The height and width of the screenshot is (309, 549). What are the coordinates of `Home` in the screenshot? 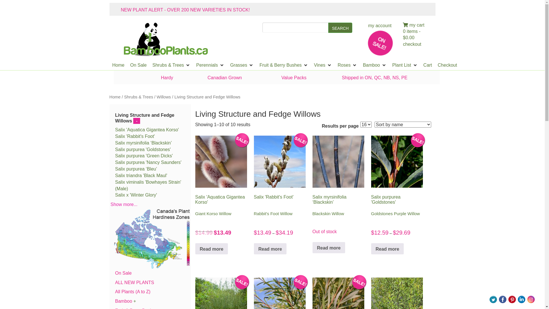 It's located at (115, 97).